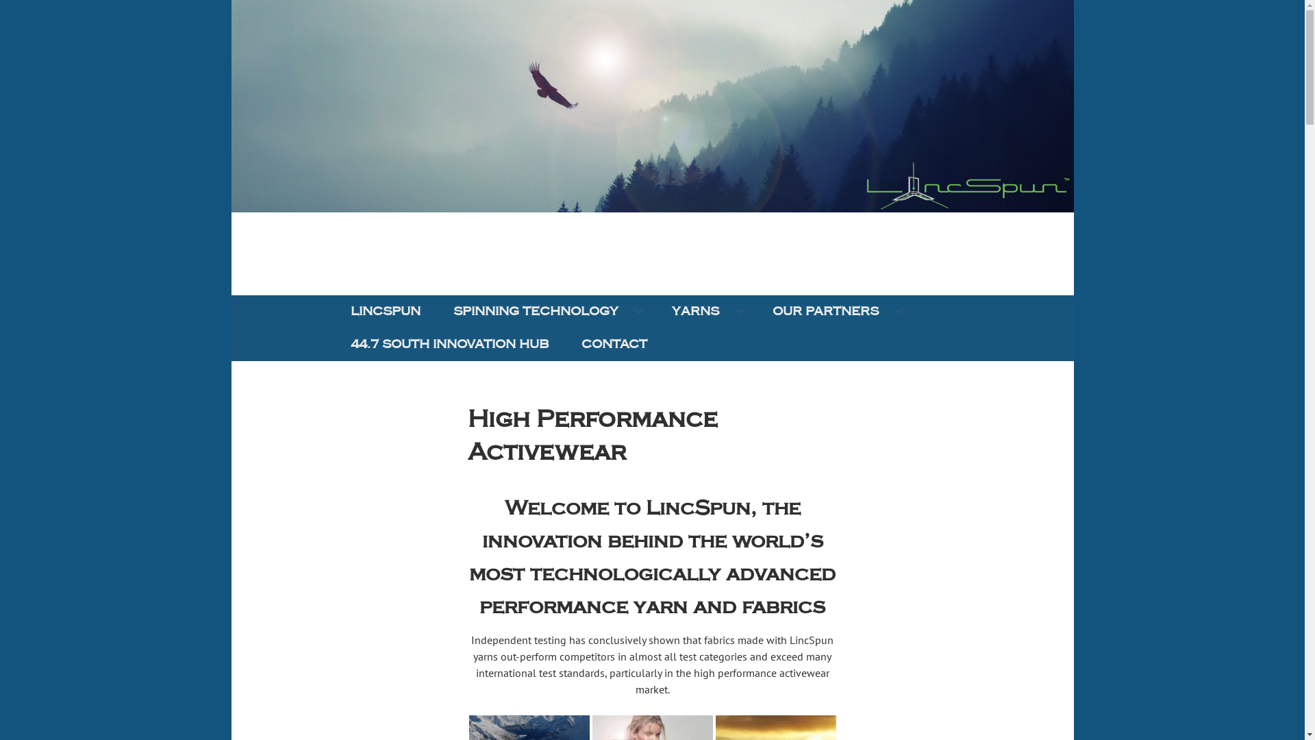 The height and width of the screenshot is (740, 1315). What do you see at coordinates (614, 345) in the screenshot?
I see `CONTACT` at bounding box center [614, 345].